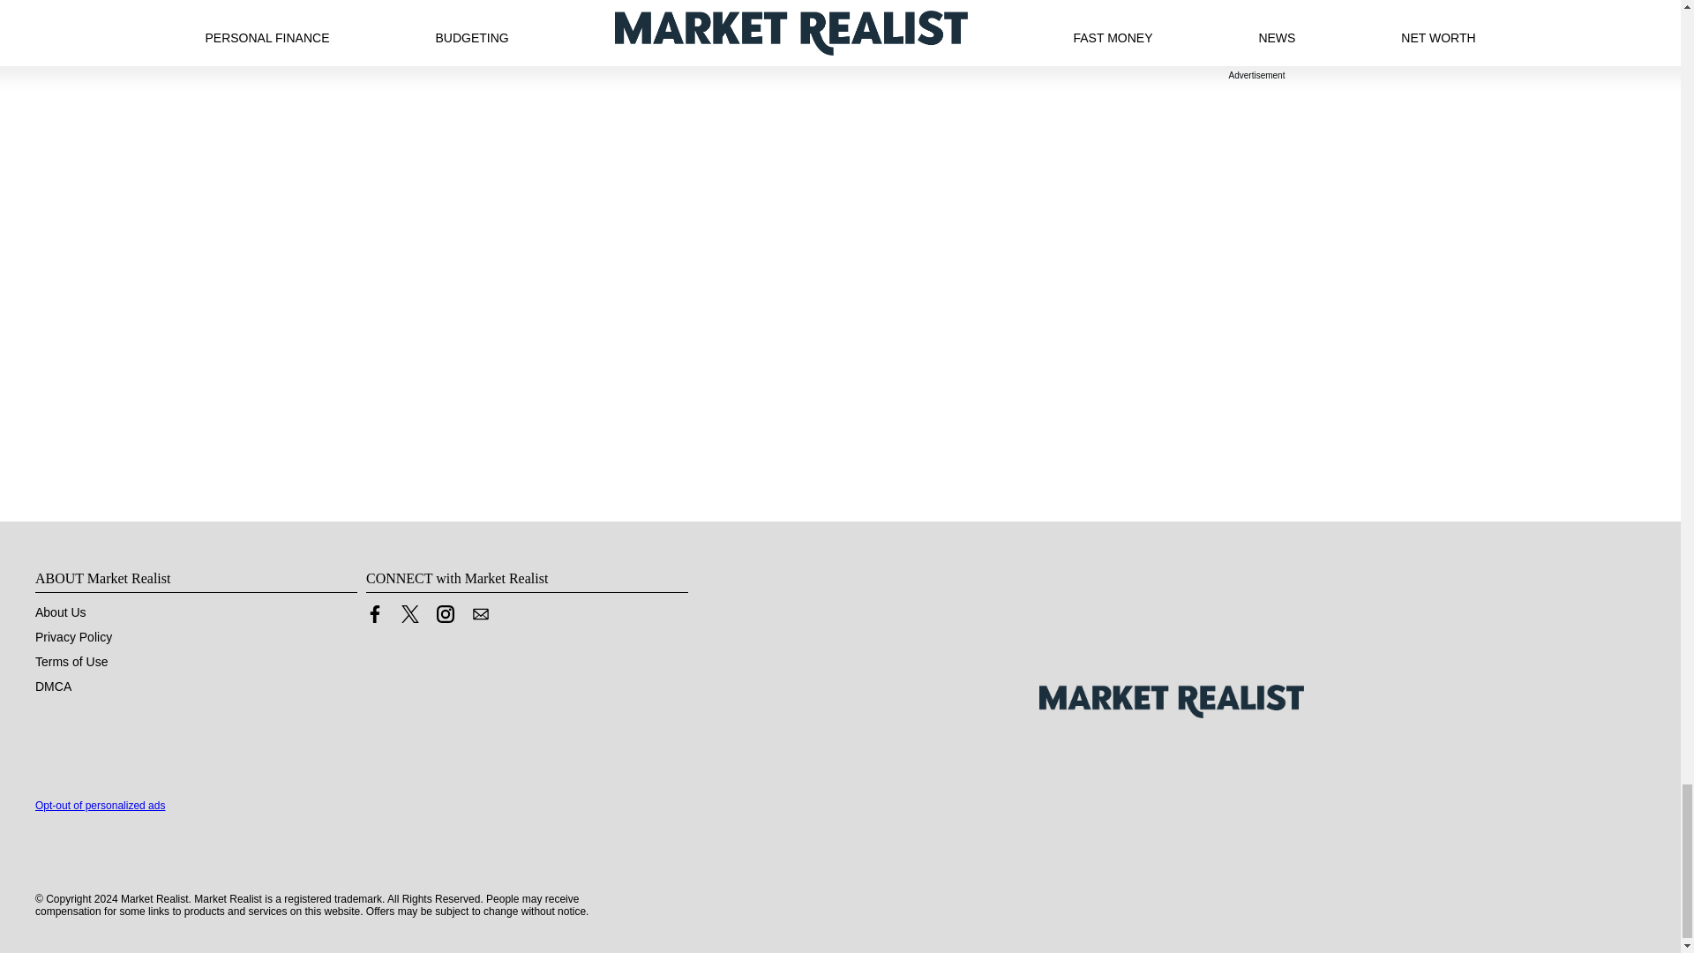 The height and width of the screenshot is (953, 1694). I want to click on Link to Instagram, so click(445, 614).